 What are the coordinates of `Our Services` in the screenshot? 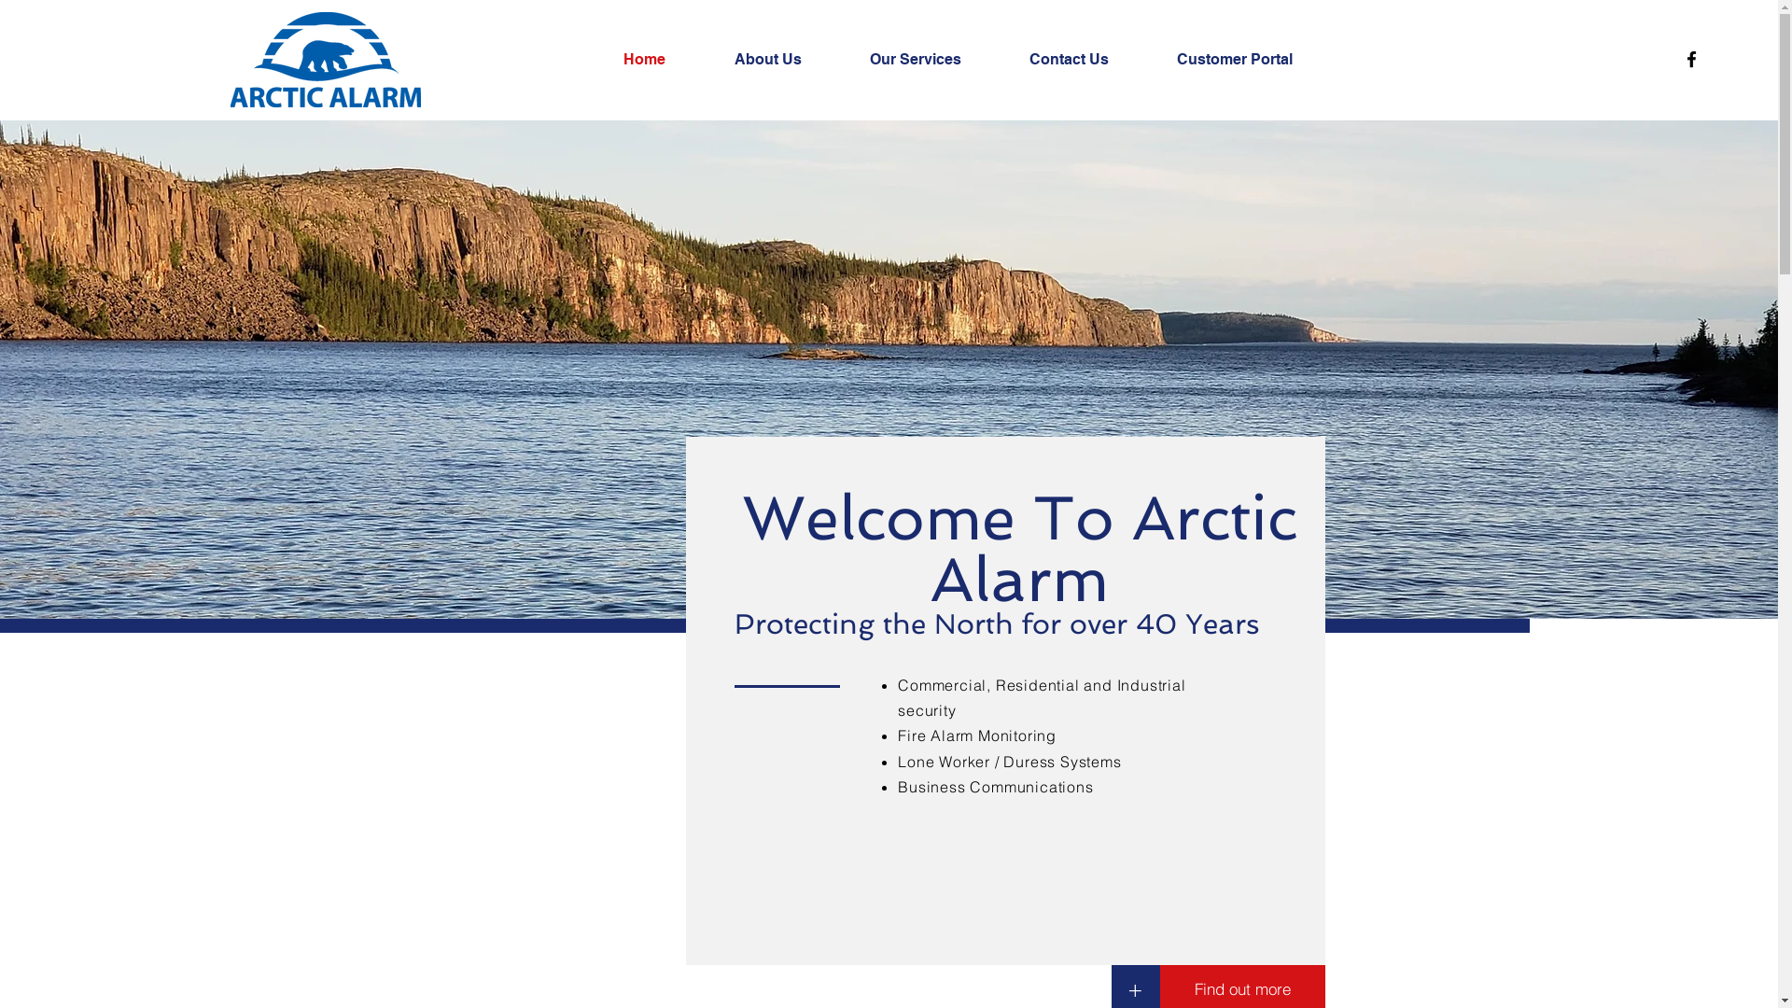 It's located at (935, 60).